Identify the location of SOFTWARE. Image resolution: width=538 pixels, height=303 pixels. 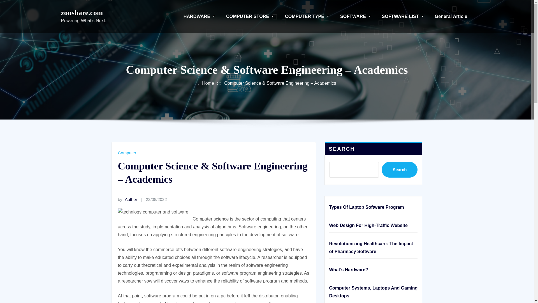
(355, 16).